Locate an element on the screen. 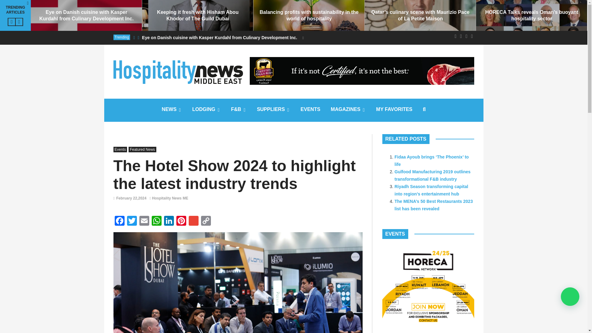 The image size is (592, 333). News is located at coordinates (172, 110).